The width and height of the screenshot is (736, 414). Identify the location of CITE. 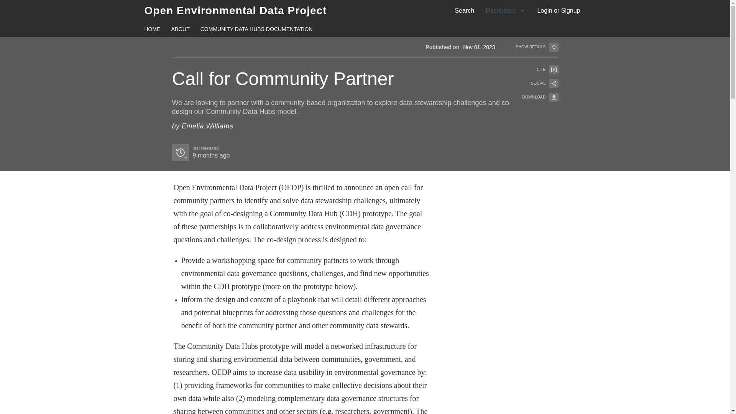
(535, 70).